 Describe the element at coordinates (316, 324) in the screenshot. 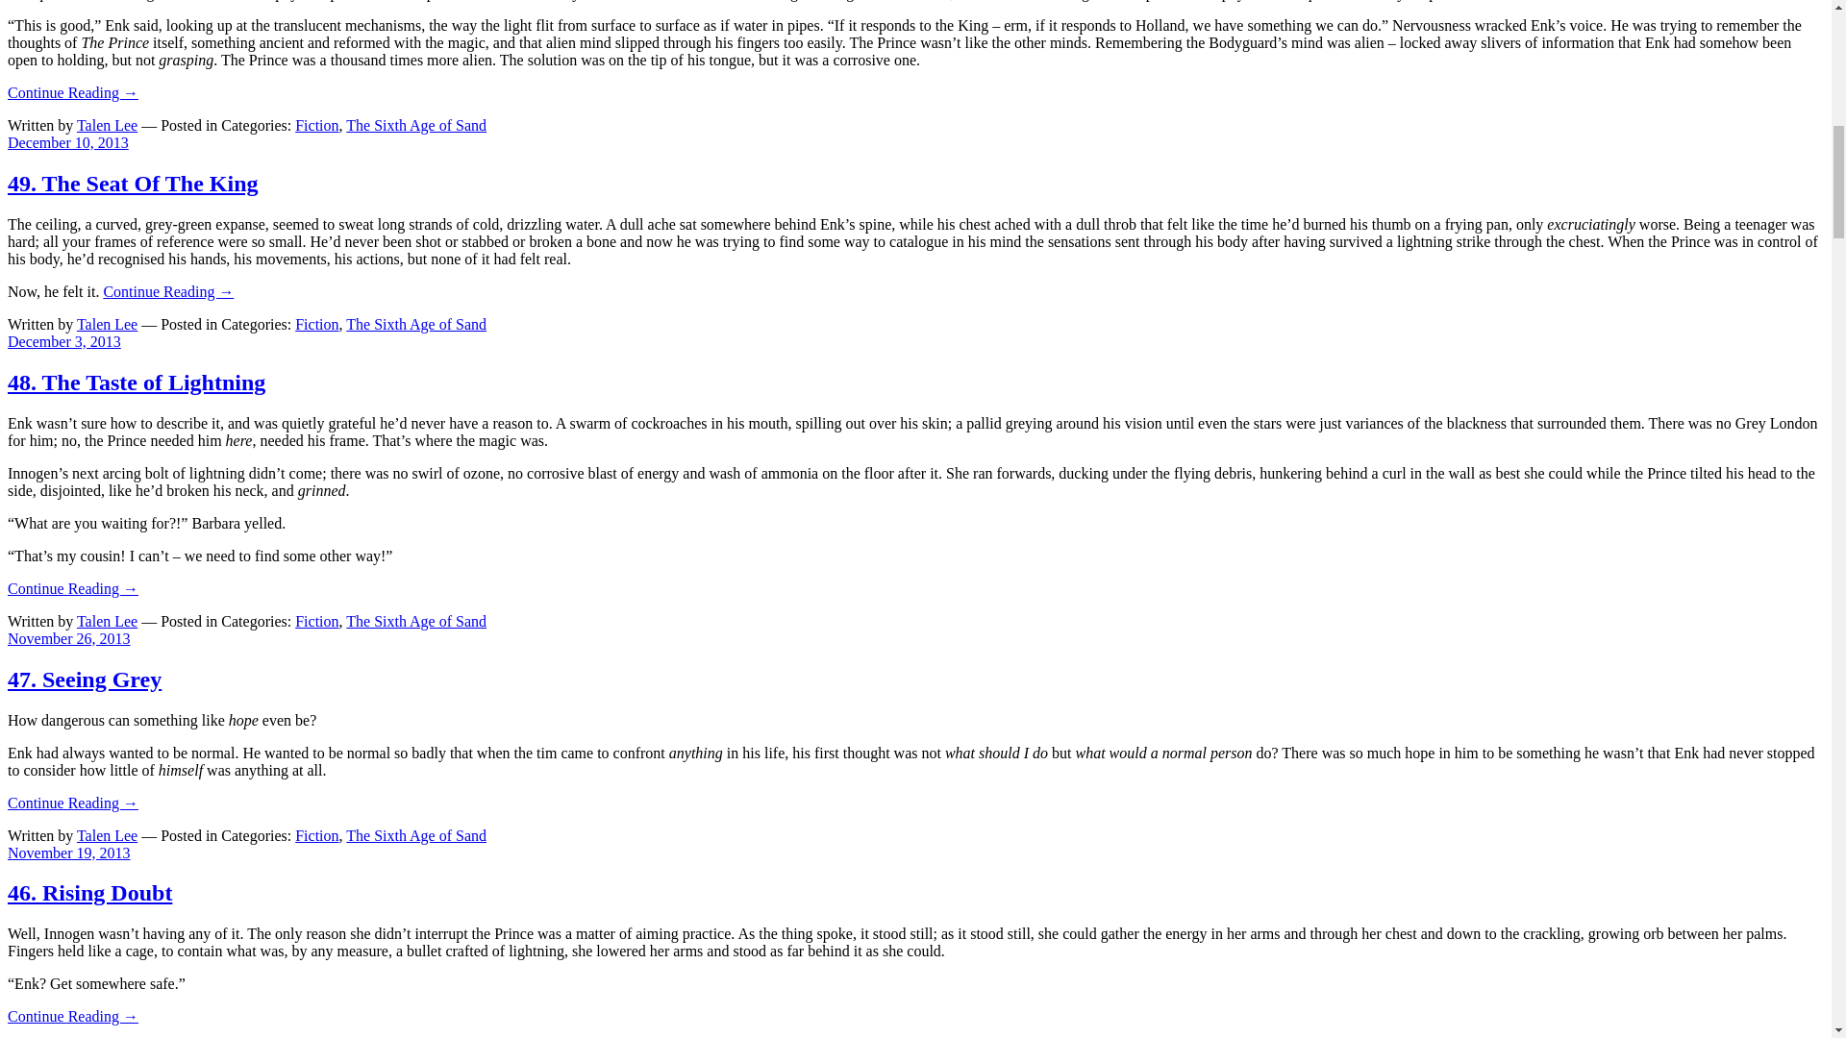

I see `Fiction` at that location.